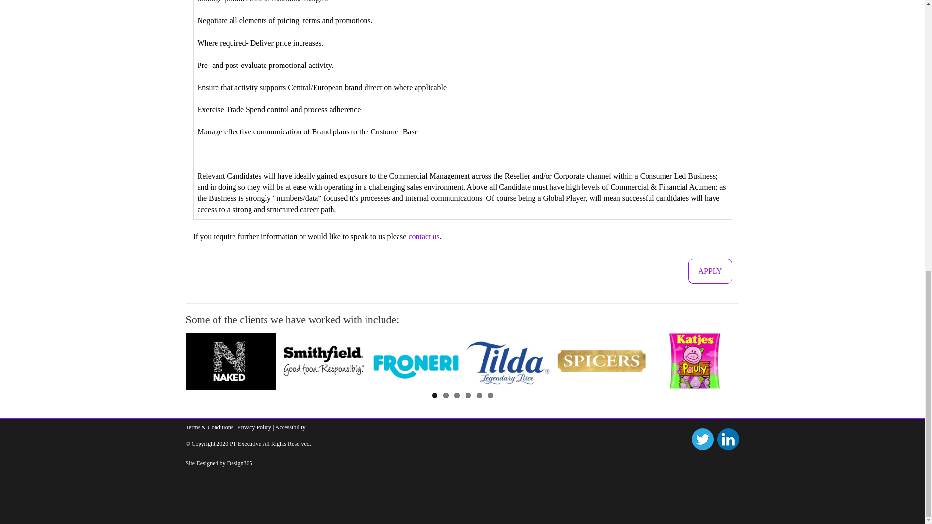  Describe the element at coordinates (254, 427) in the screenshot. I see `Privacy Policy` at that location.